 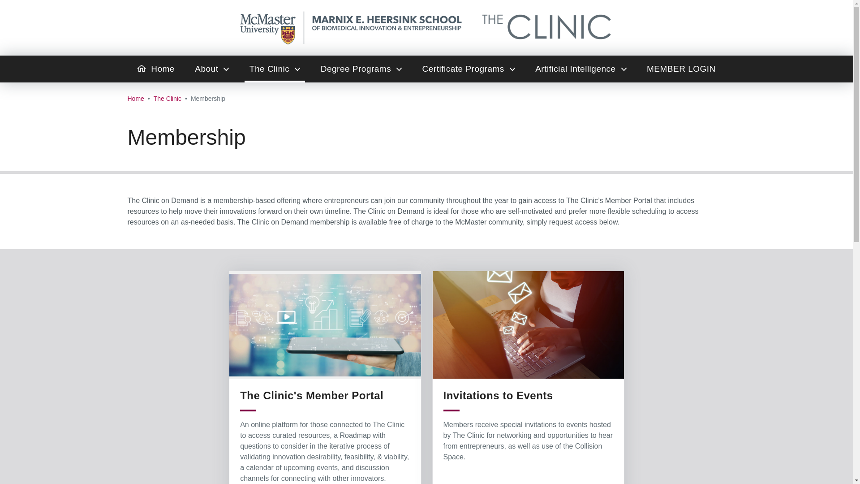 What do you see at coordinates (580, 69) in the screenshot?
I see `Artificial Intelligence` at bounding box center [580, 69].